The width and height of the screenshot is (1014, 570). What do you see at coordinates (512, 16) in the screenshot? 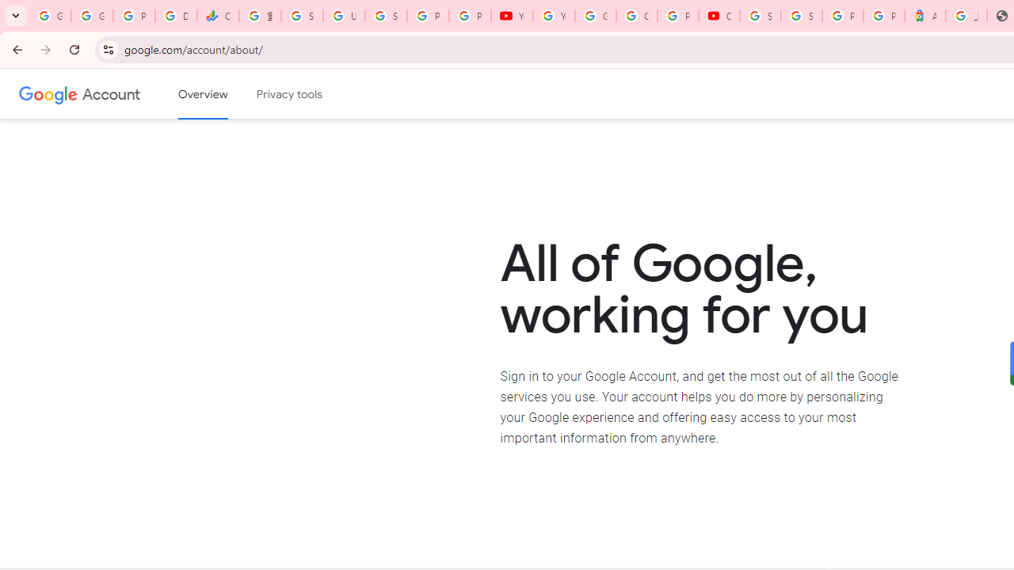
I see `YouTube` at bounding box center [512, 16].